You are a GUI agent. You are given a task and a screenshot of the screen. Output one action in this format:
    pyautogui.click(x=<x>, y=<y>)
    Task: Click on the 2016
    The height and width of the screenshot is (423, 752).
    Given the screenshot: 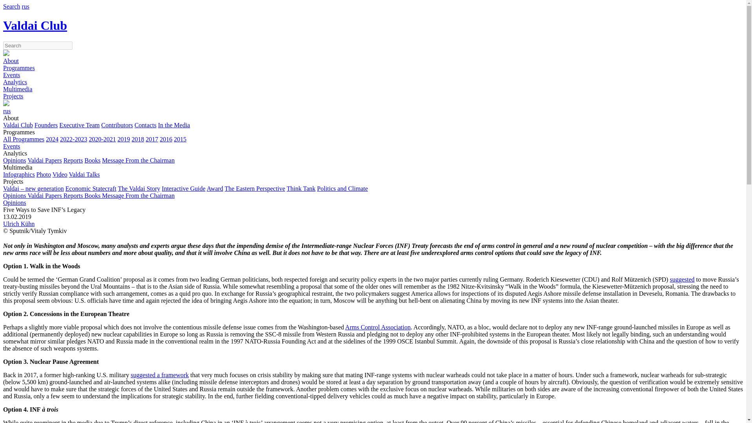 What is the action you would take?
    pyautogui.click(x=166, y=139)
    